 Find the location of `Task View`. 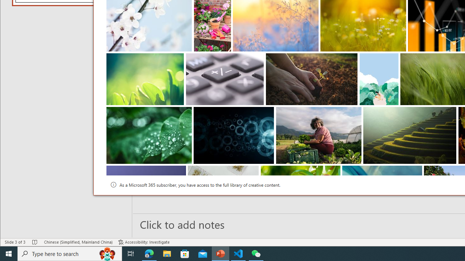

Task View is located at coordinates (131, 254).